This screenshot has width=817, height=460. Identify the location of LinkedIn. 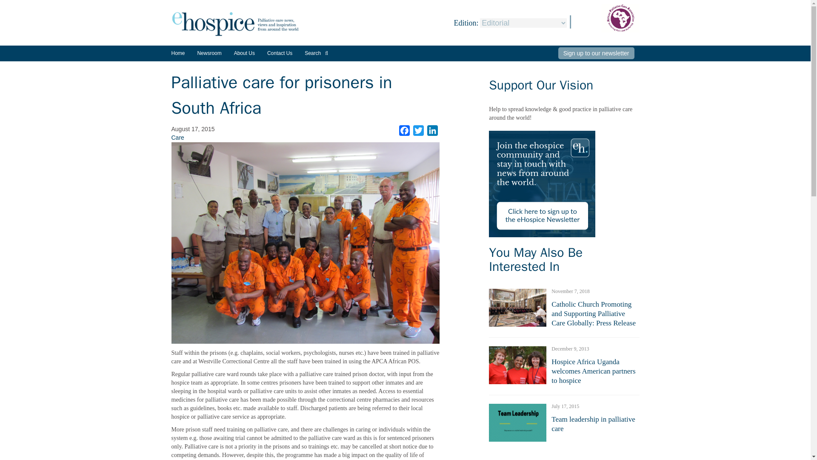
(432, 130).